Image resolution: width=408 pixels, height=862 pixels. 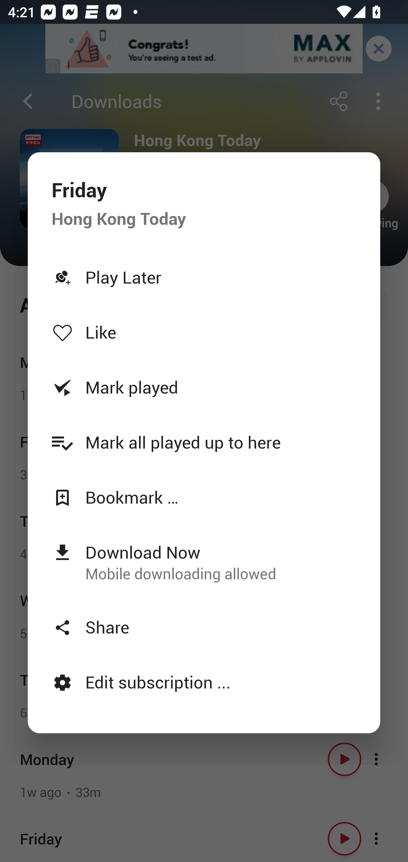 What do you see at coordinates (204, 562) in the screenshot?
I see `Download Now Mobile downloading allowed` at bounding box center [204, 562].